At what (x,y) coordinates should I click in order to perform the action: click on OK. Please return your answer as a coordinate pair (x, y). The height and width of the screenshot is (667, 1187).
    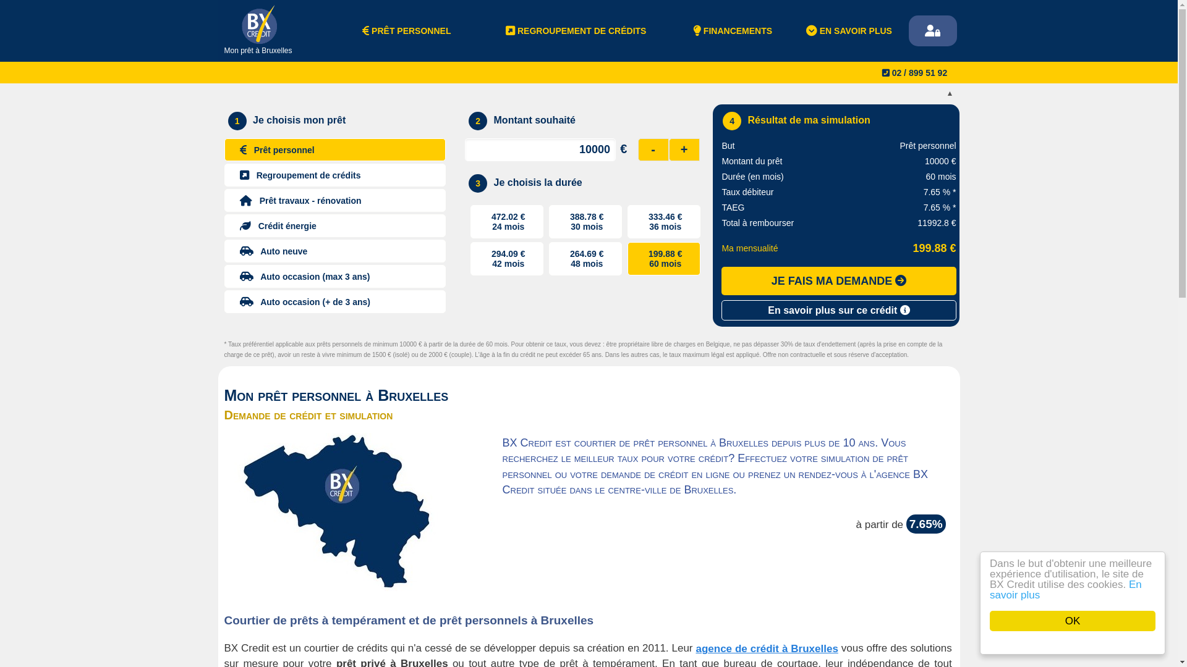
    Looking at the image, I should click on (1073, 621).